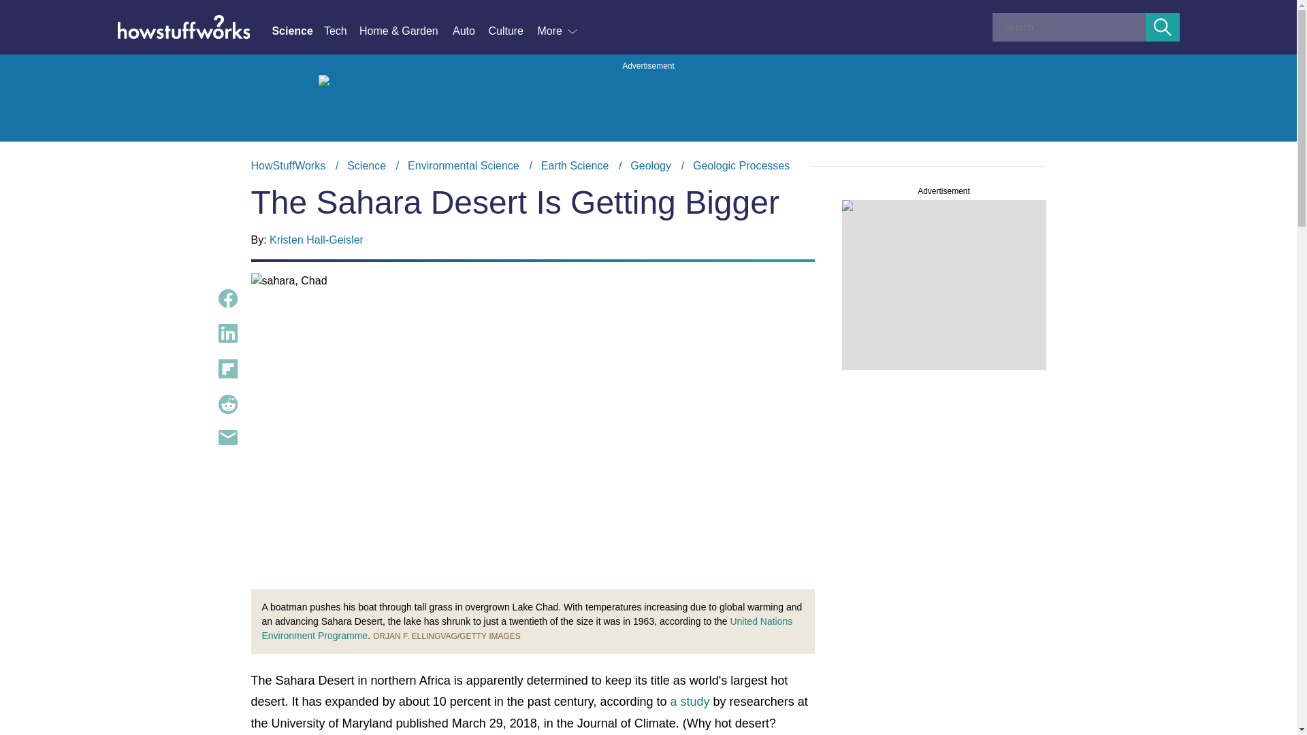  Describe the element at coordinates (297, 31) in the screenshot. I see `Science` at that location.